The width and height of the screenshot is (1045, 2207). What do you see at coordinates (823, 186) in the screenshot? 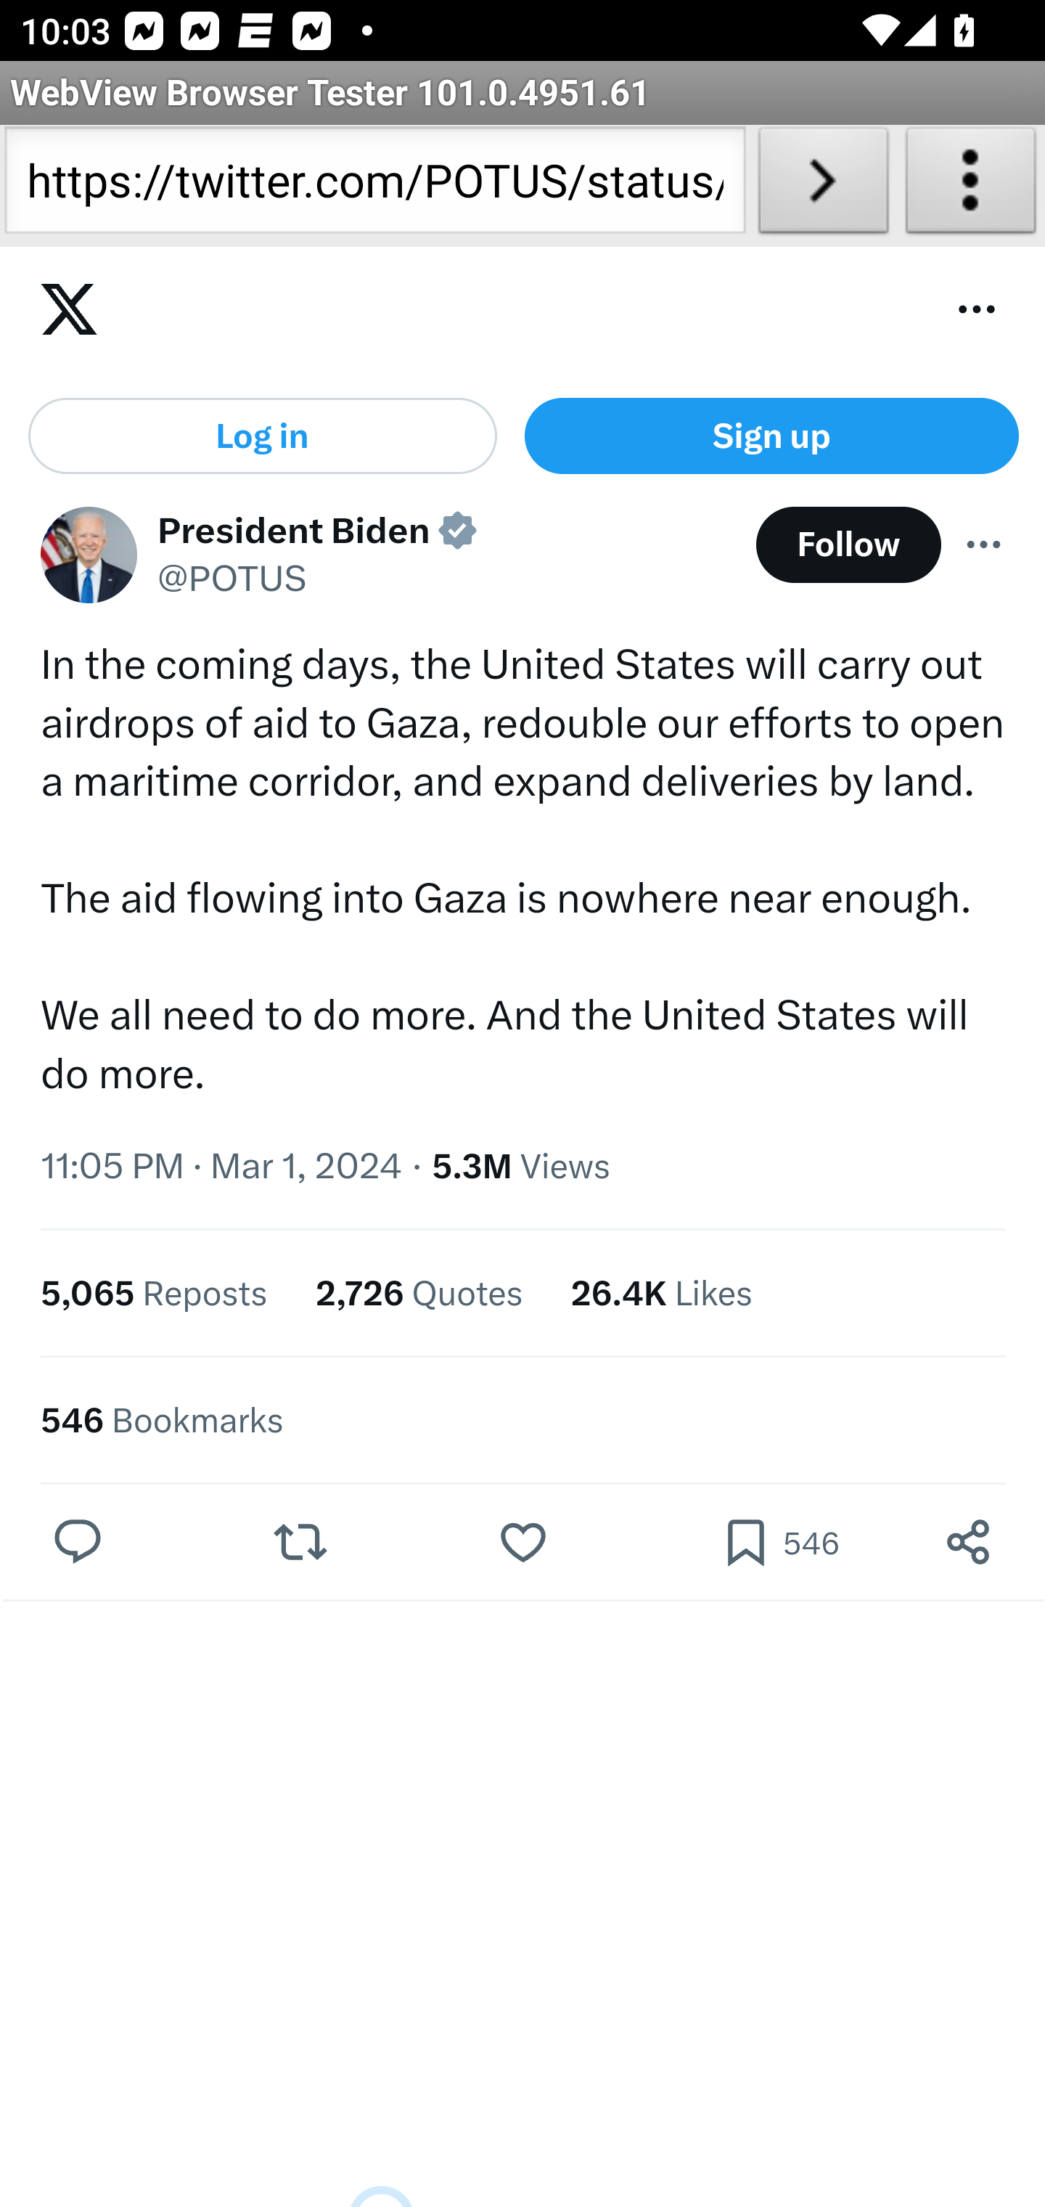
I see `Load URL` at bounding box center [823, 186].